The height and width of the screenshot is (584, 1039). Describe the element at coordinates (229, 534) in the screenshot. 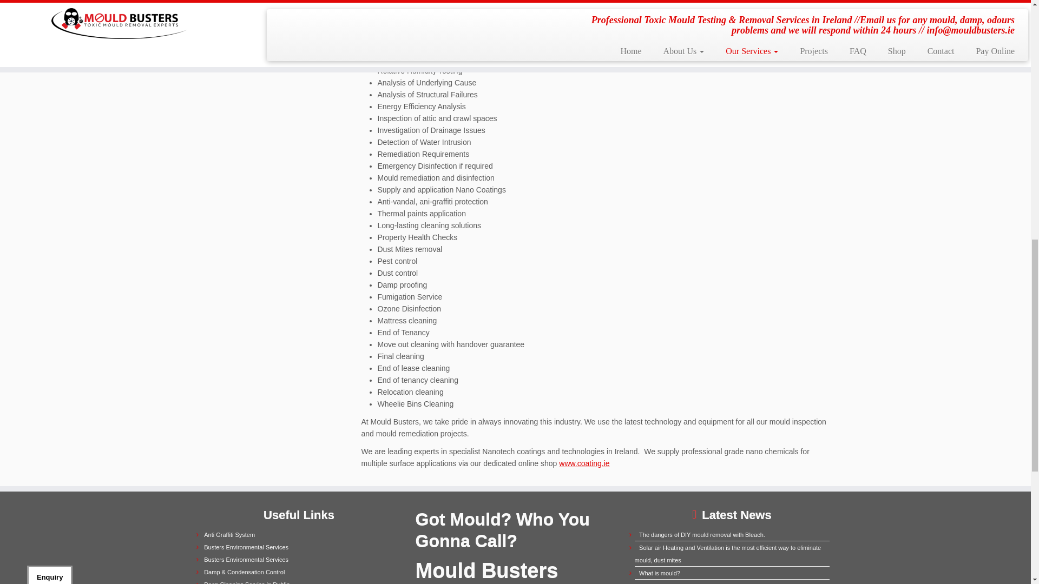

I see `Anti Graffiti System` at that location.